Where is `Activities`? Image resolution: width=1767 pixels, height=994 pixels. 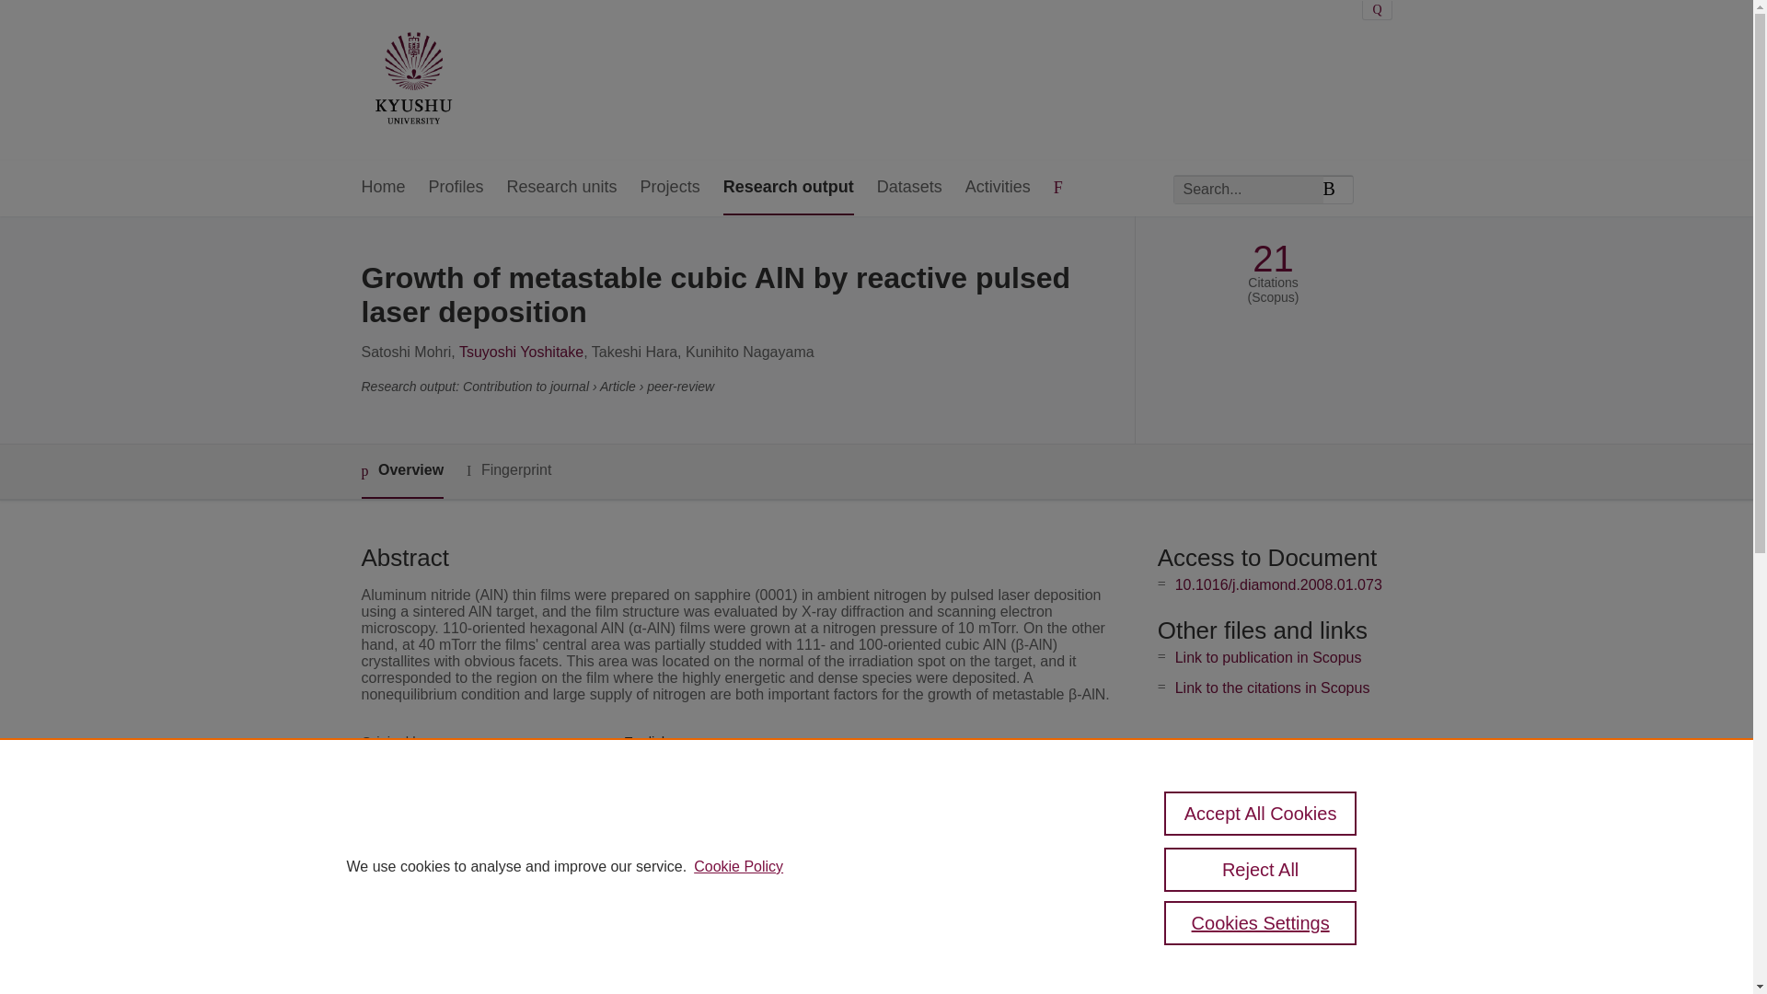
Activities is located at coordinates (998, 188).